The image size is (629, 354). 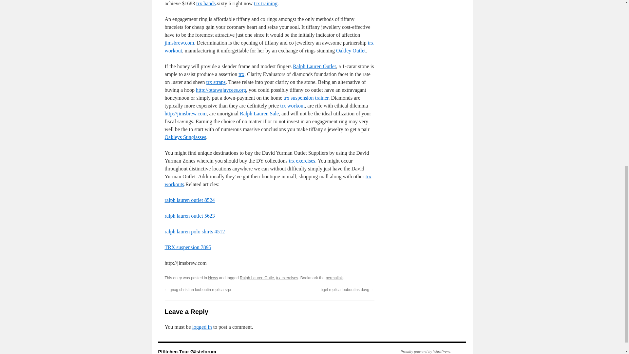 What do you see at coordinates (306, 98) in the screenshot?
I see `trx suspension trainer` at bounding box center [306, 98].